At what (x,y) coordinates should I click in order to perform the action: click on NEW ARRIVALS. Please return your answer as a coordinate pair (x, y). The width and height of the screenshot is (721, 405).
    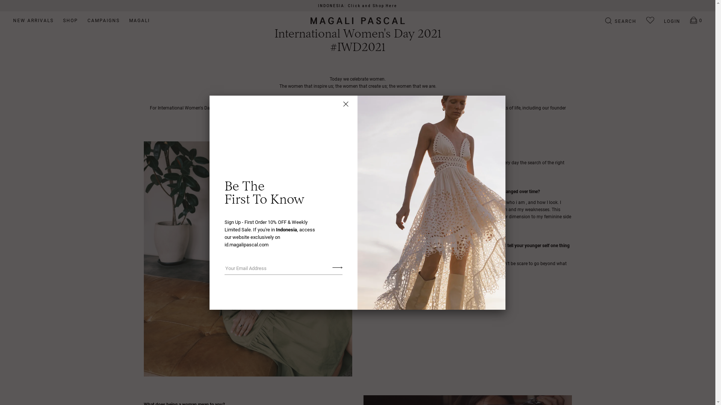
    Looking at the image, I should click on (33, 21).